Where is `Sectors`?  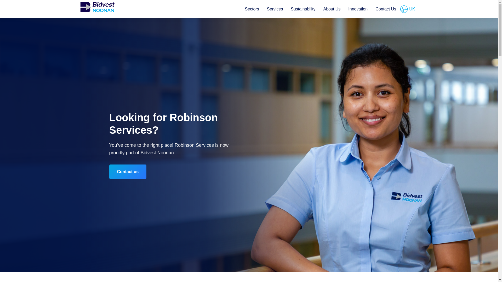 Sectors is located at coordinates (252, 9).